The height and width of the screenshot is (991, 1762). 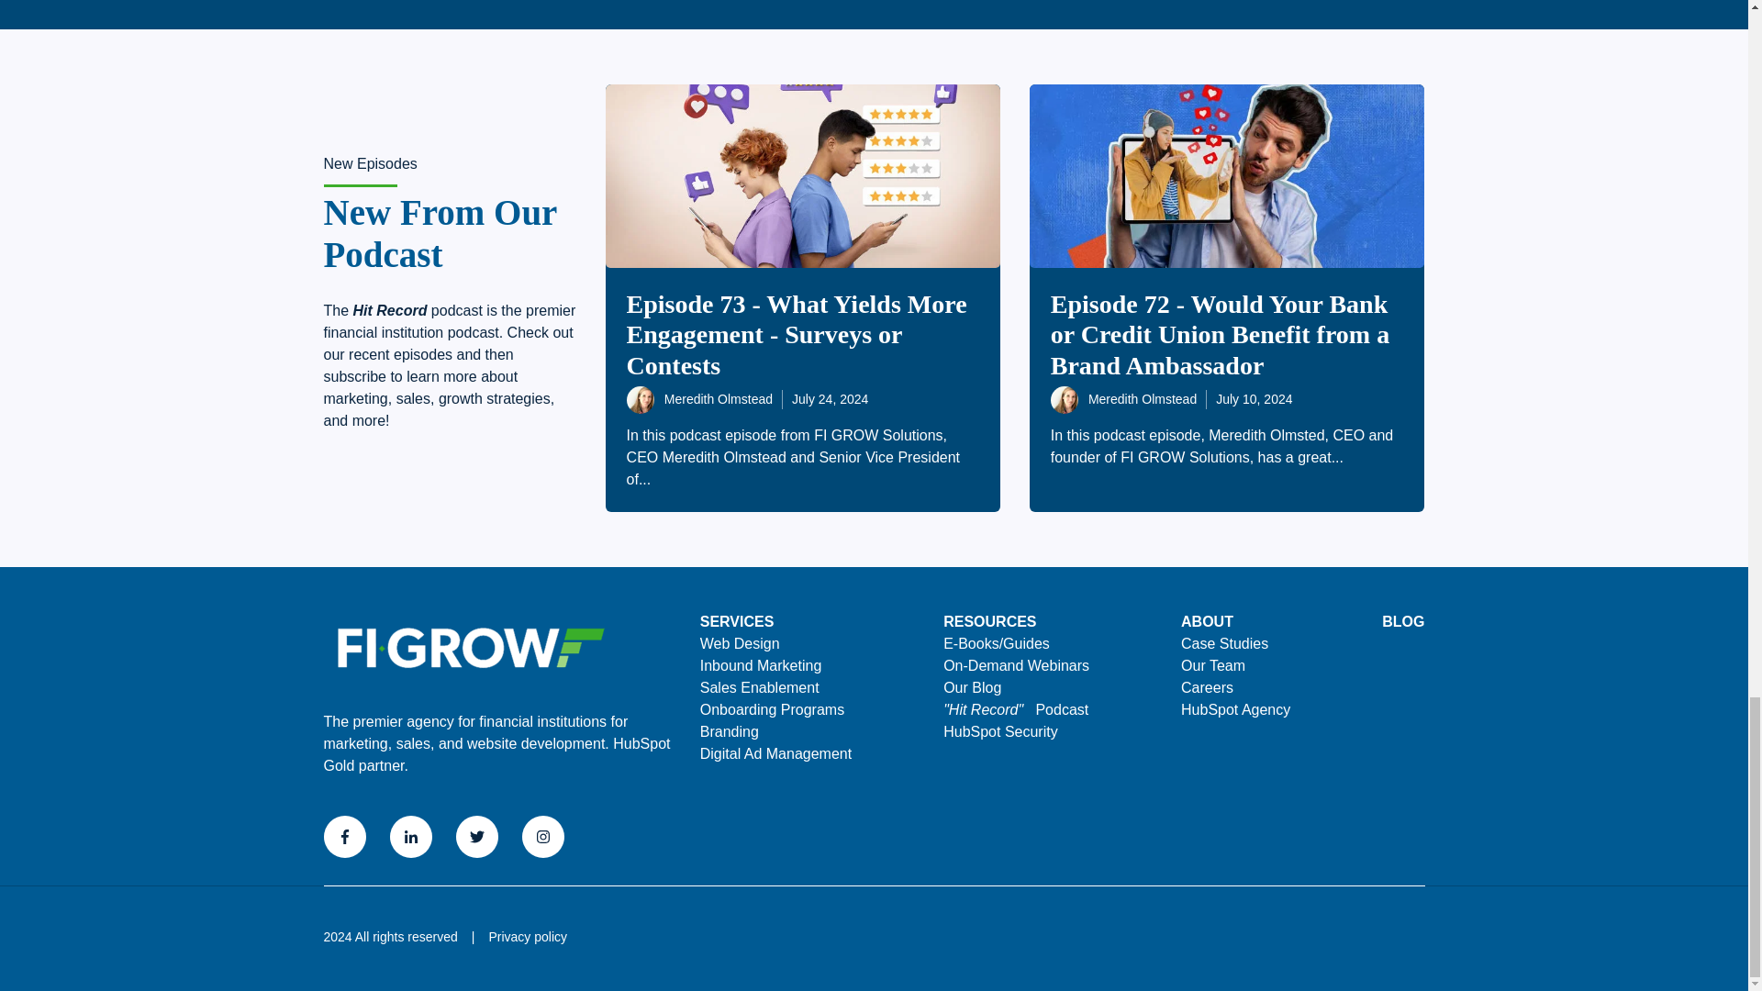 I want to click on FI GROW 2, so click(x=470, y=648).